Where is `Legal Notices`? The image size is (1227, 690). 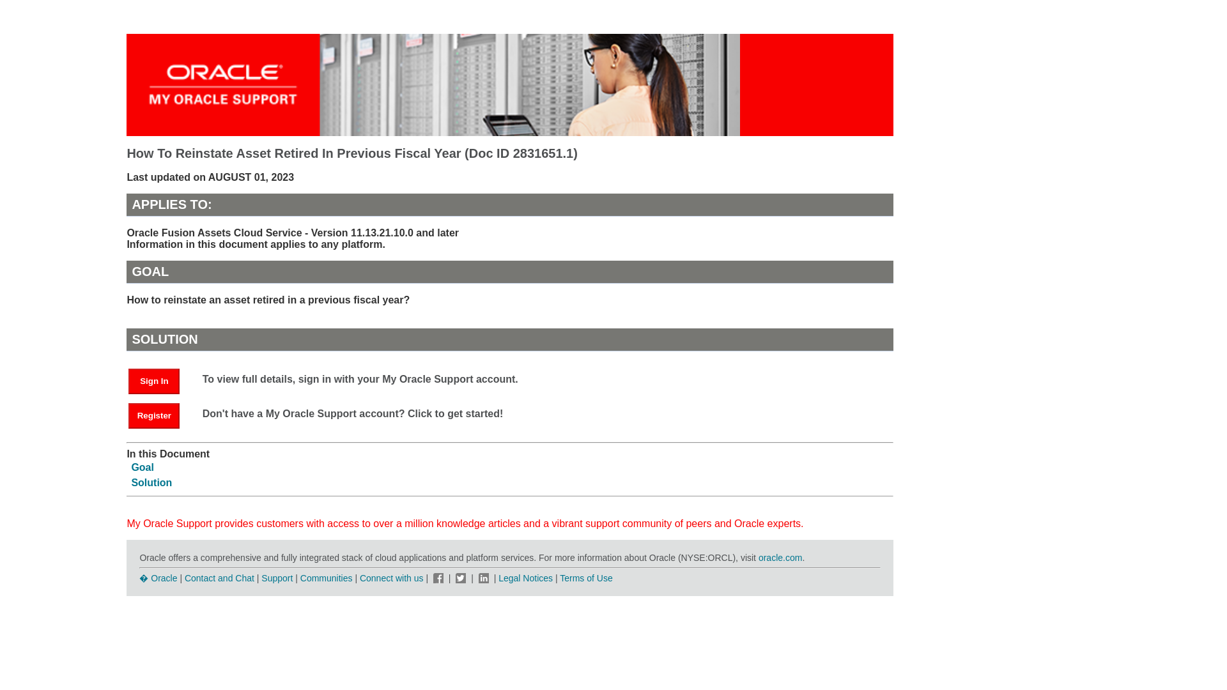
Legal Notices is located at coordinates (525, 578).